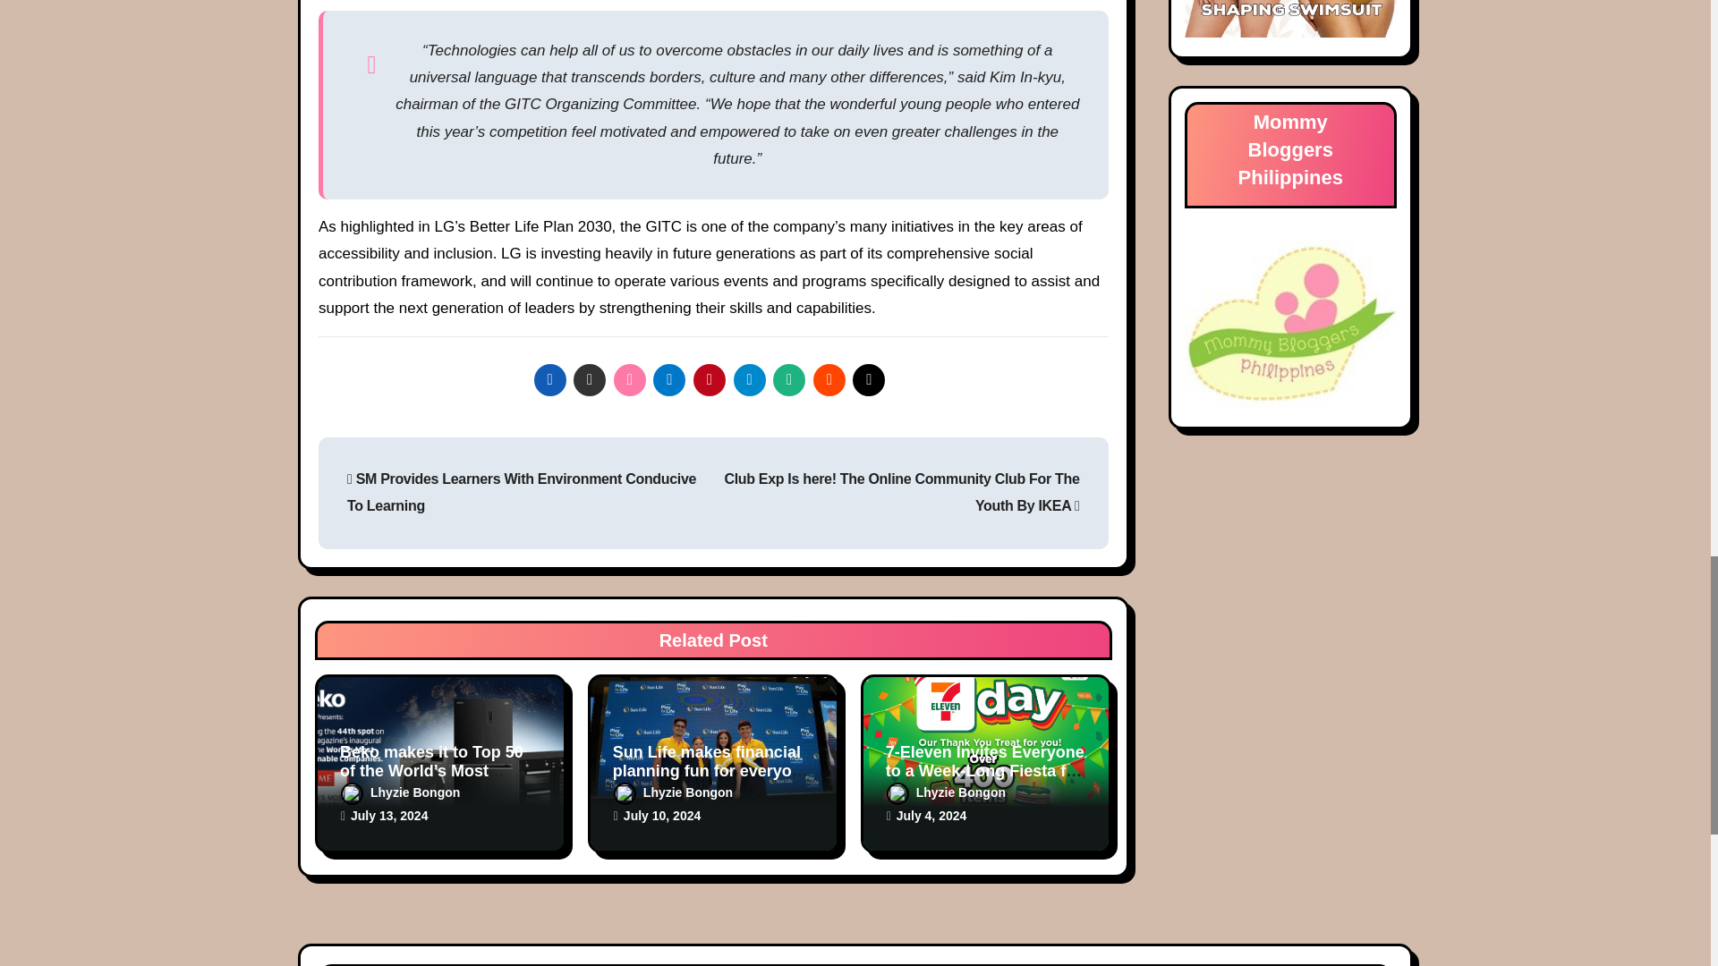 The height and width of the screenshot is (966, 1718). I want to click on July 10, 2024, so click(662, 816).